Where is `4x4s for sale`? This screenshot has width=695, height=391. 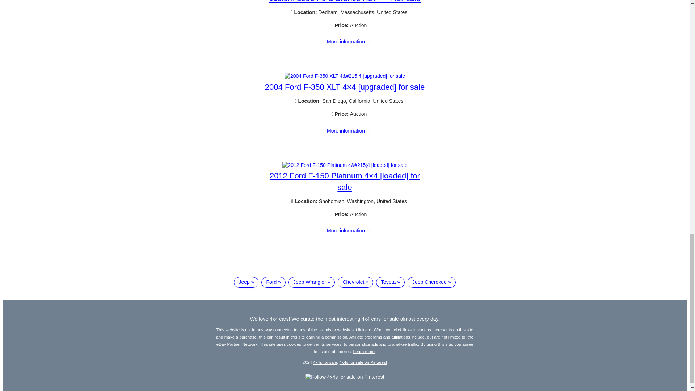
4x4s for sale is located at coordinates (325, 362).